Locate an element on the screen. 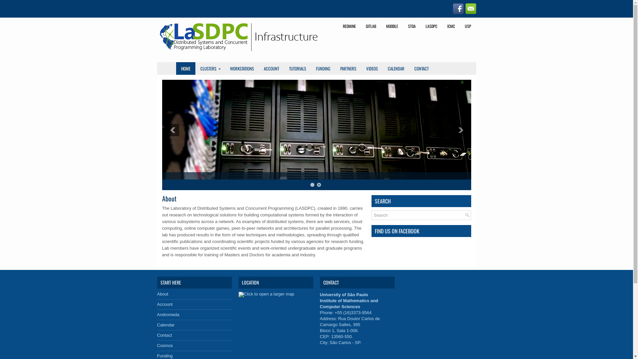  STOA is located at coordinates (411, 26).